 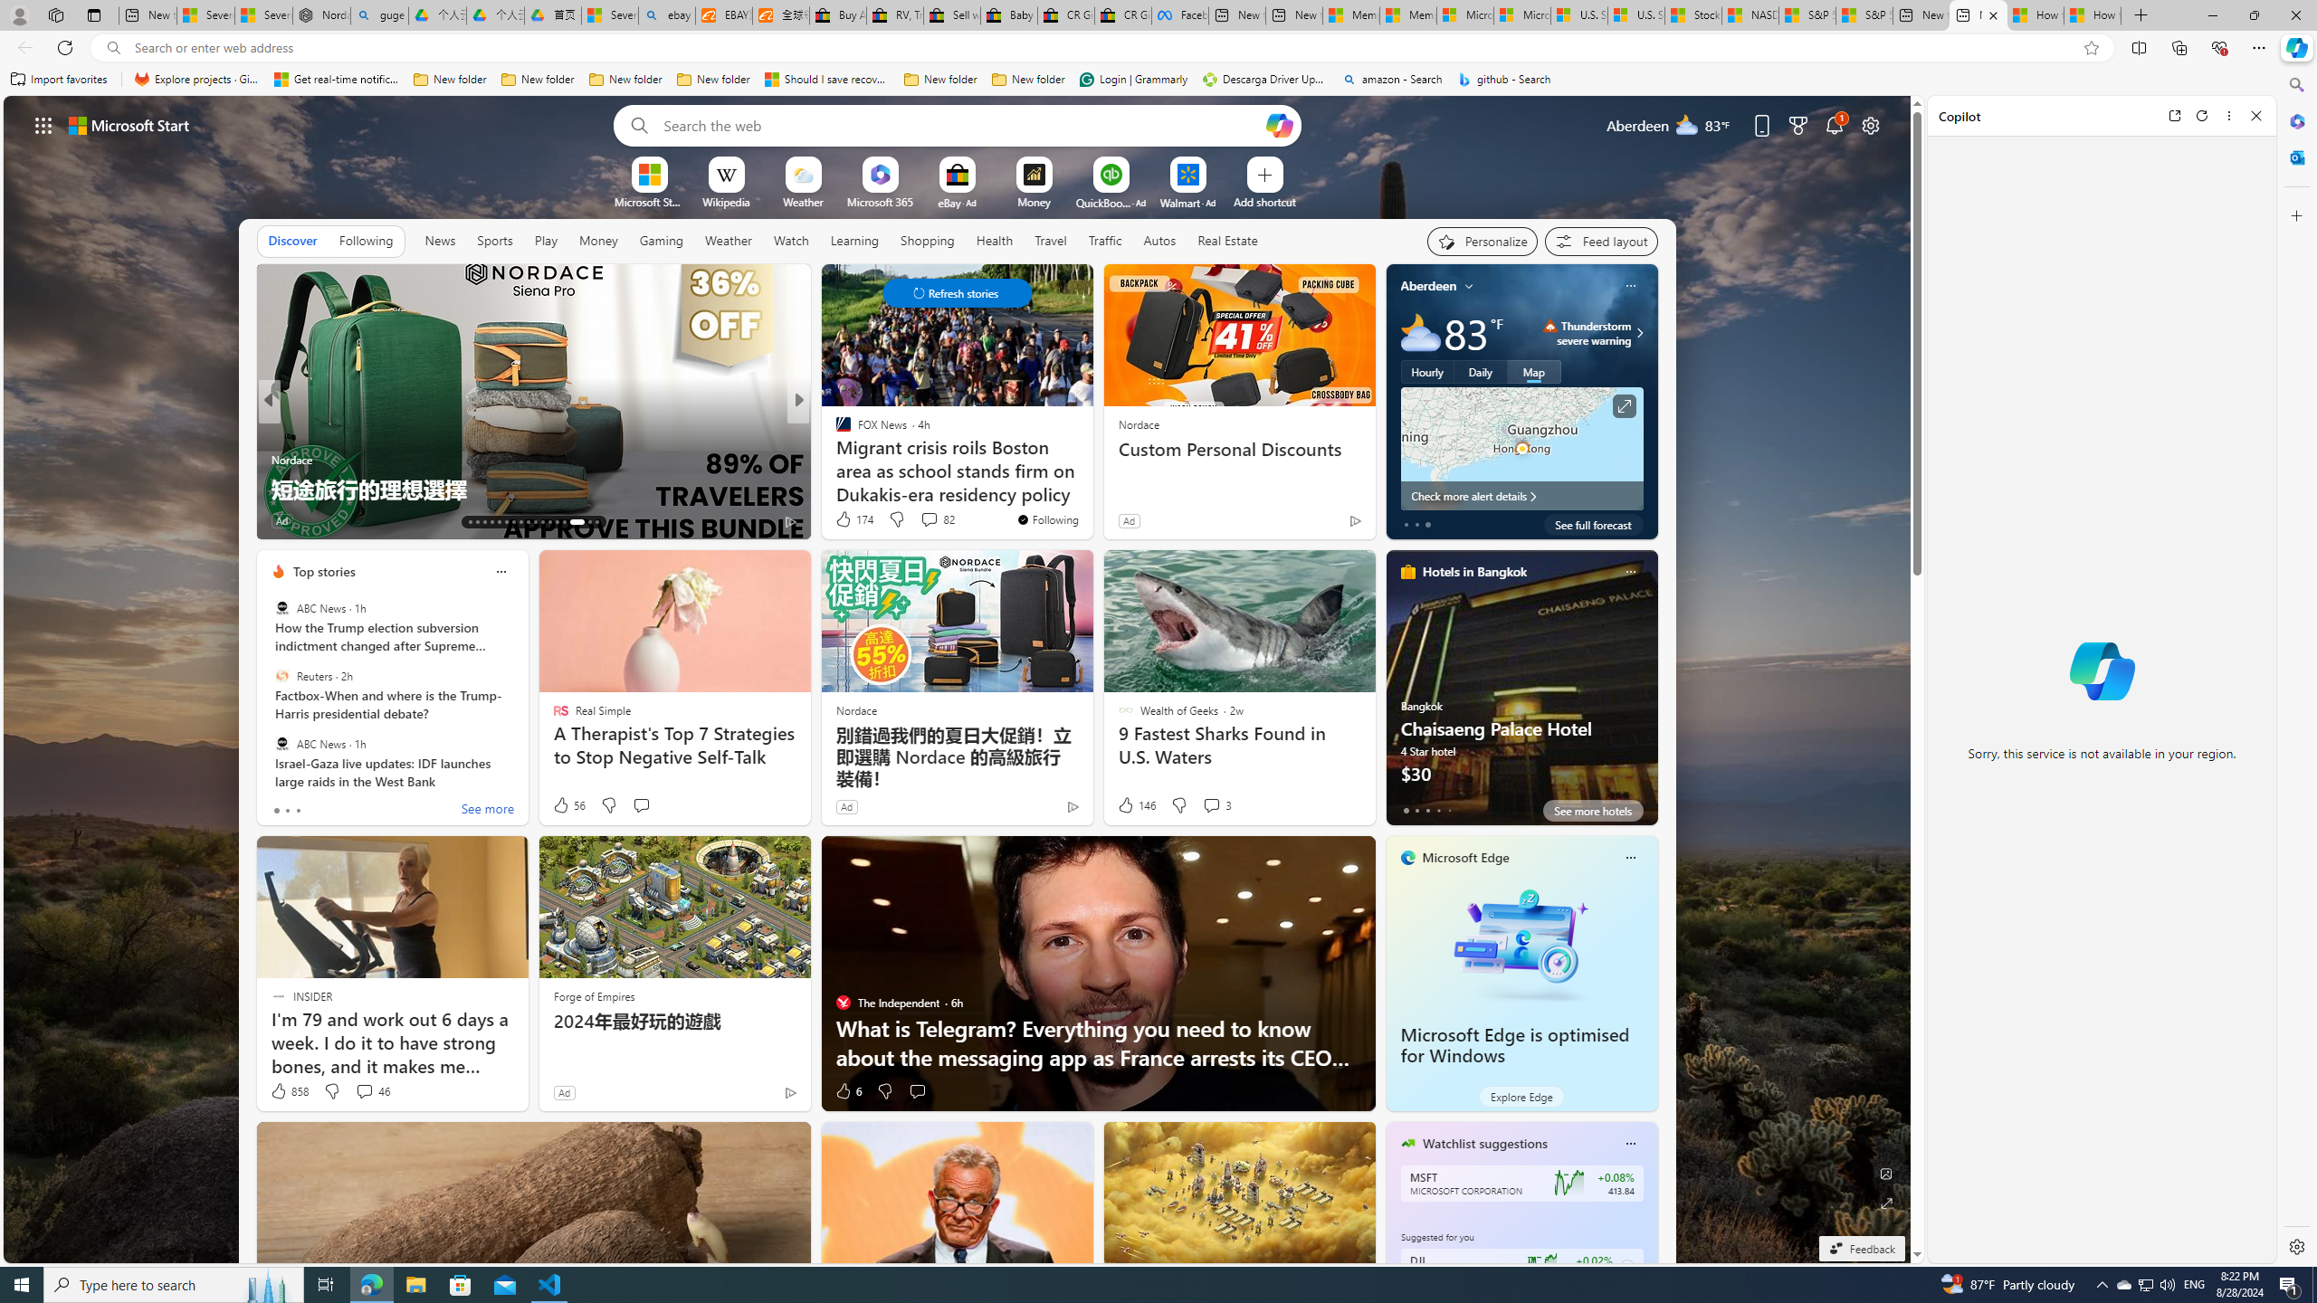 What do you see at coordinates (288, 521) in the screenshot?
I see `22 Like` at bounding box center [288, 521].